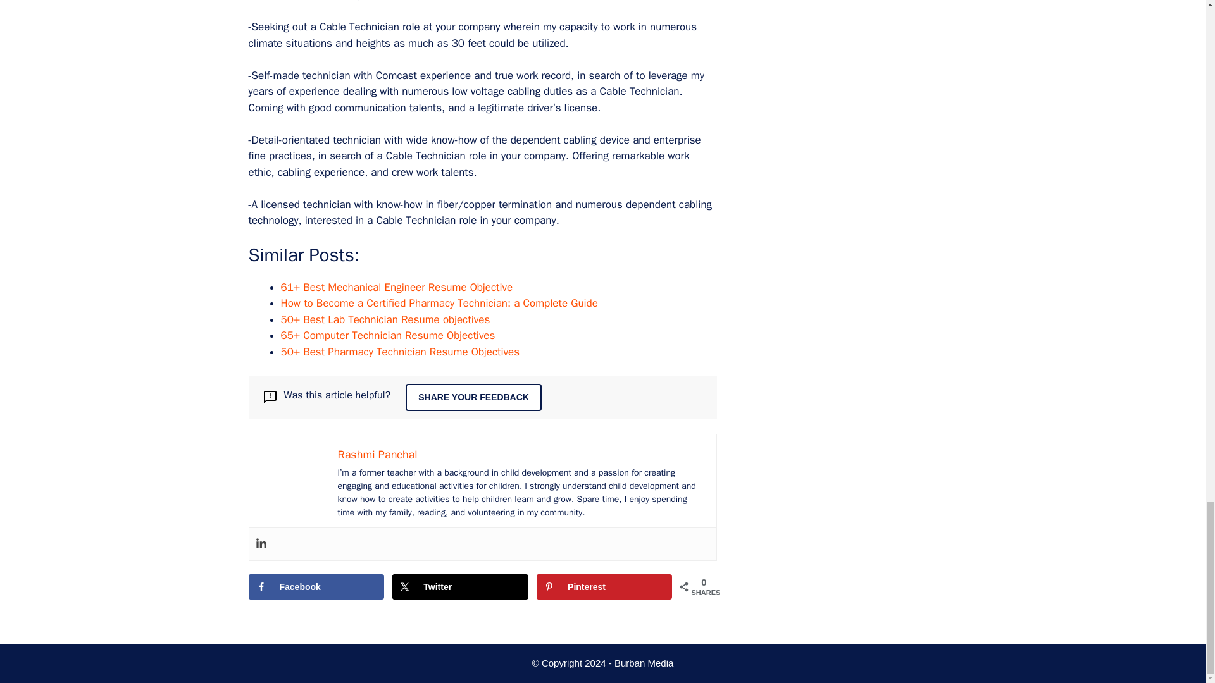  What do you see at coordinates (604, 587) in the screenshot?
I see `Pinterest` at bounding box center [604, 587].